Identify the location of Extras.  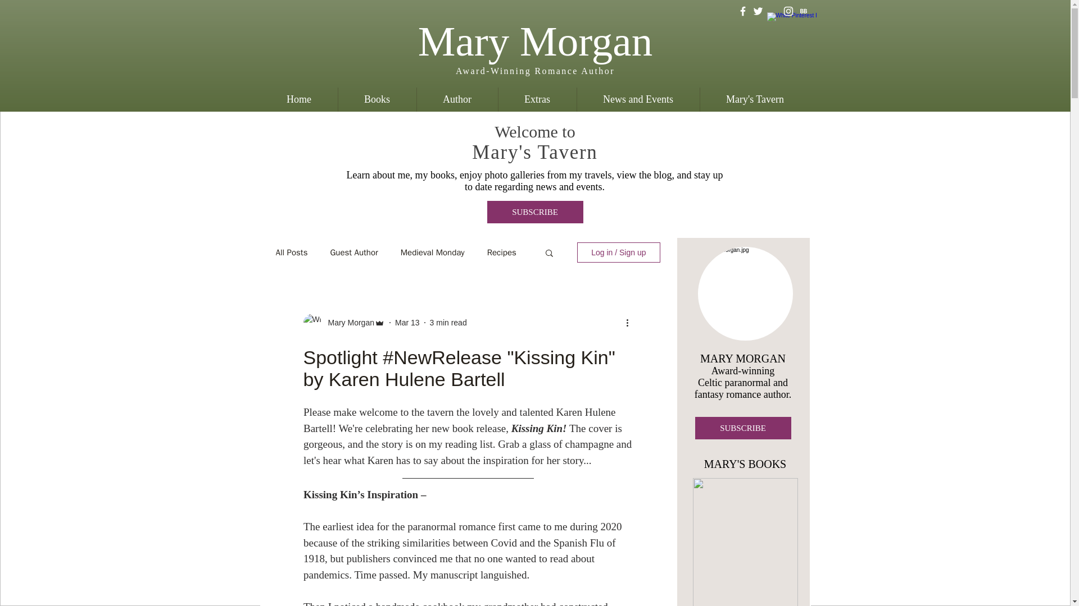
(537, 99).